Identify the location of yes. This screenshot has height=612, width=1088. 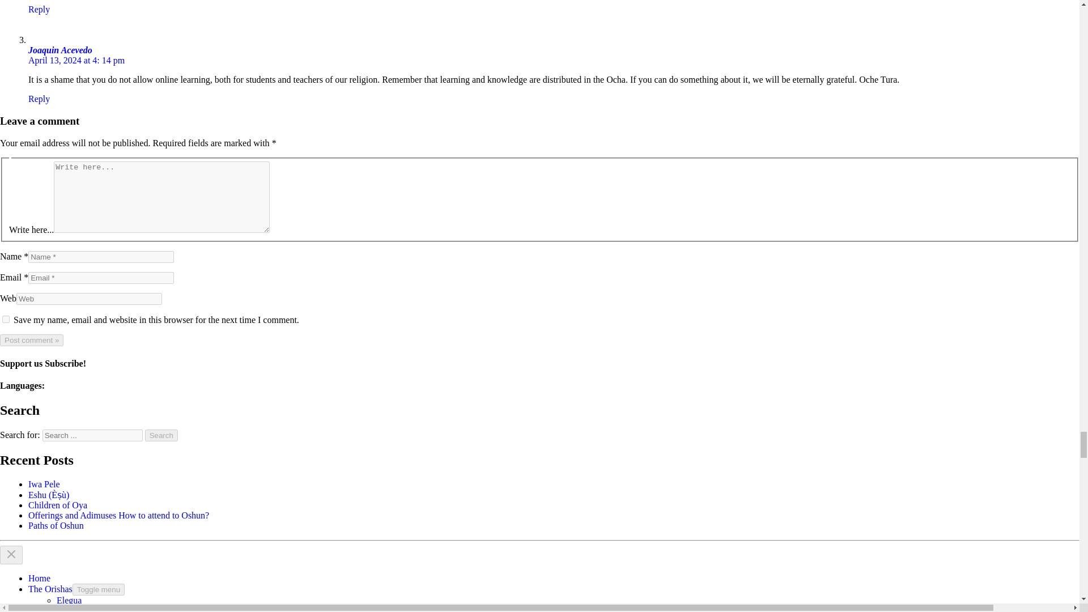
(6, 320).